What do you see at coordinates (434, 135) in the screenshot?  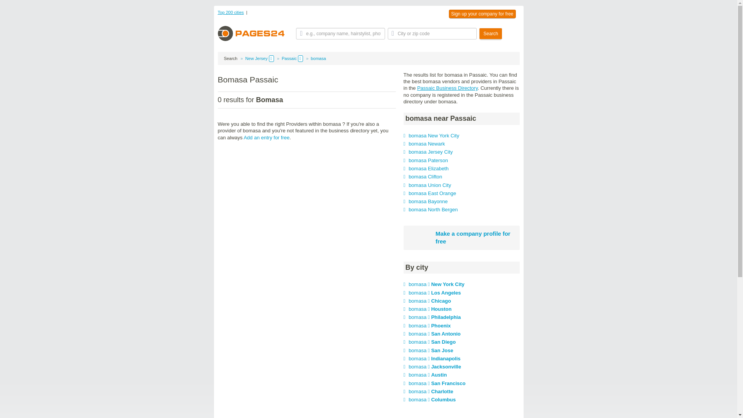 I see `bomasa New York City` at bounding box center [434, 135].